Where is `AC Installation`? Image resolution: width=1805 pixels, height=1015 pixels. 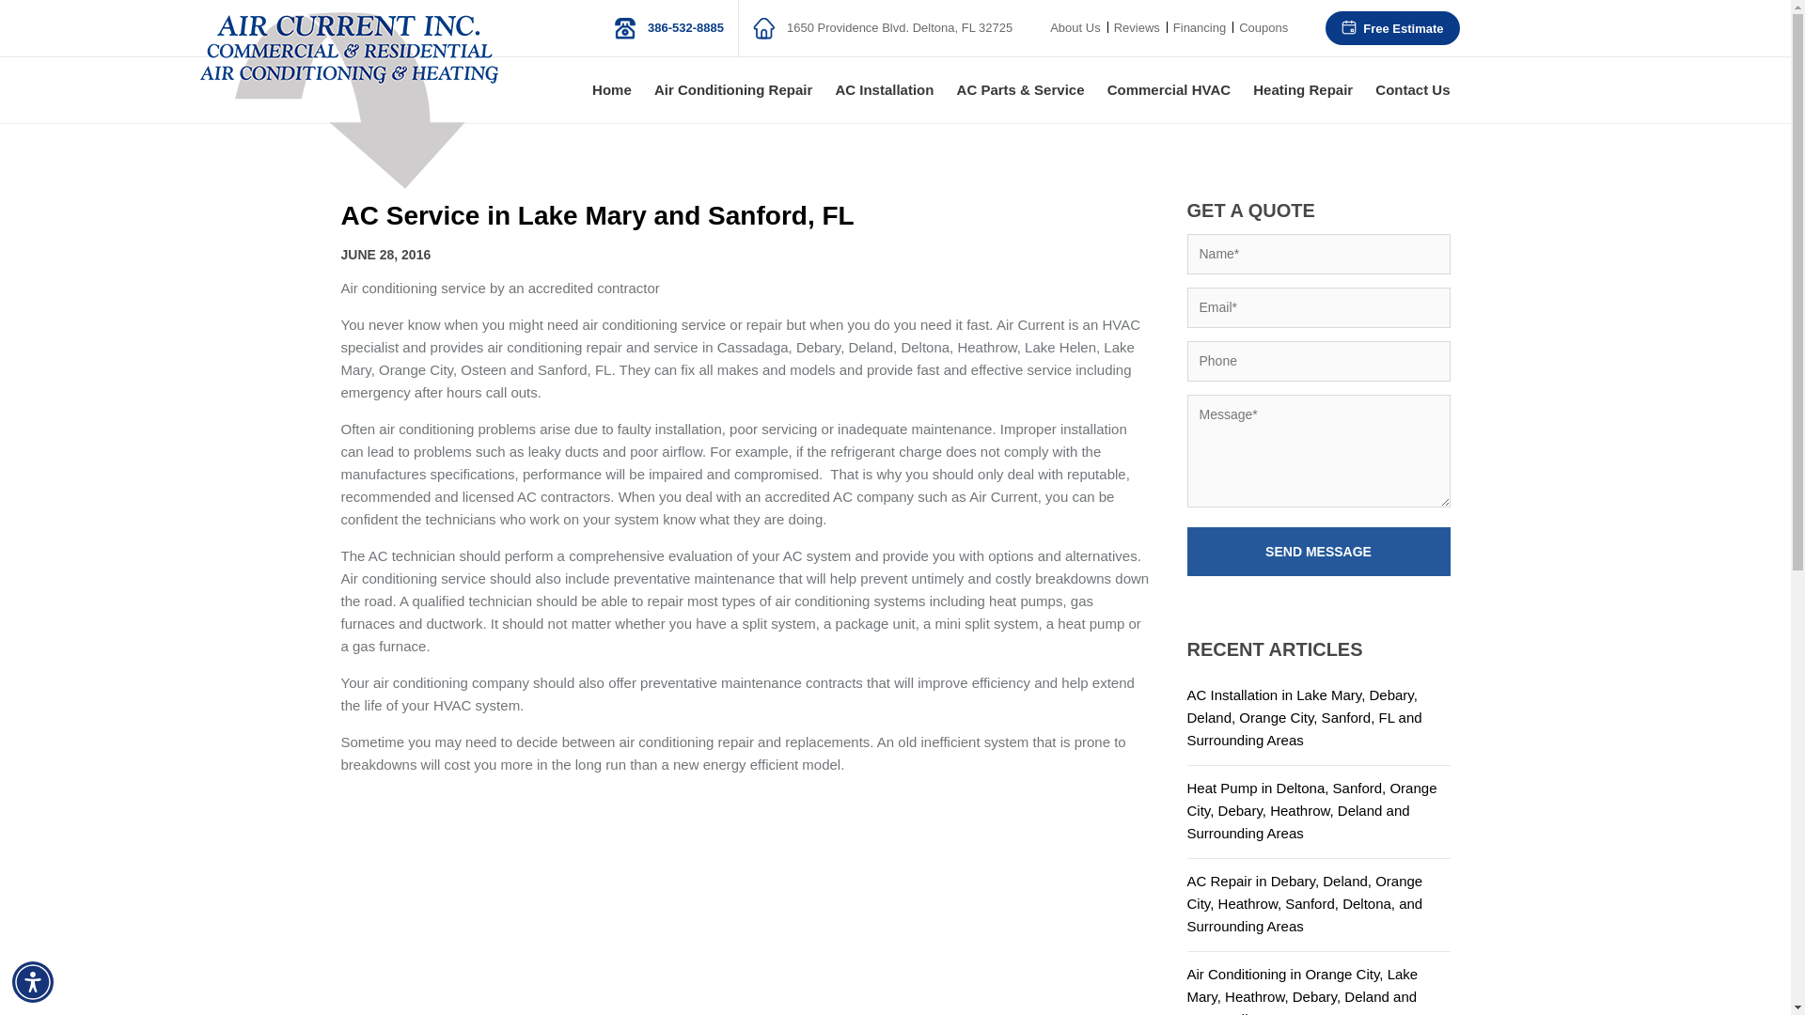
AC Installation is located at coordinates (884, 89).